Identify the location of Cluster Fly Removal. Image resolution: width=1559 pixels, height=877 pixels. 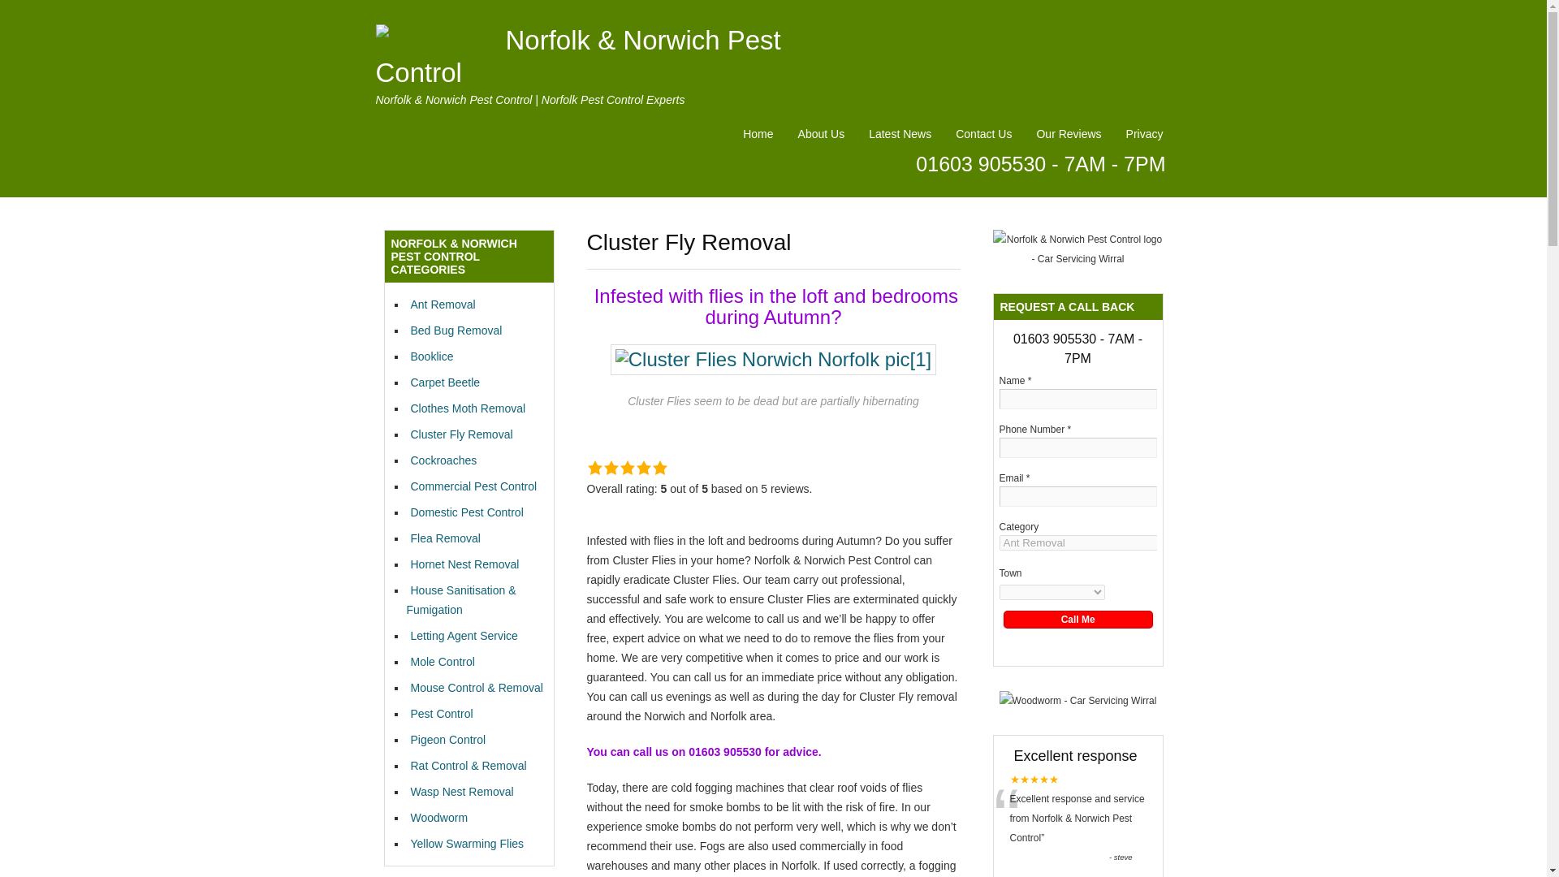
(459, 434).